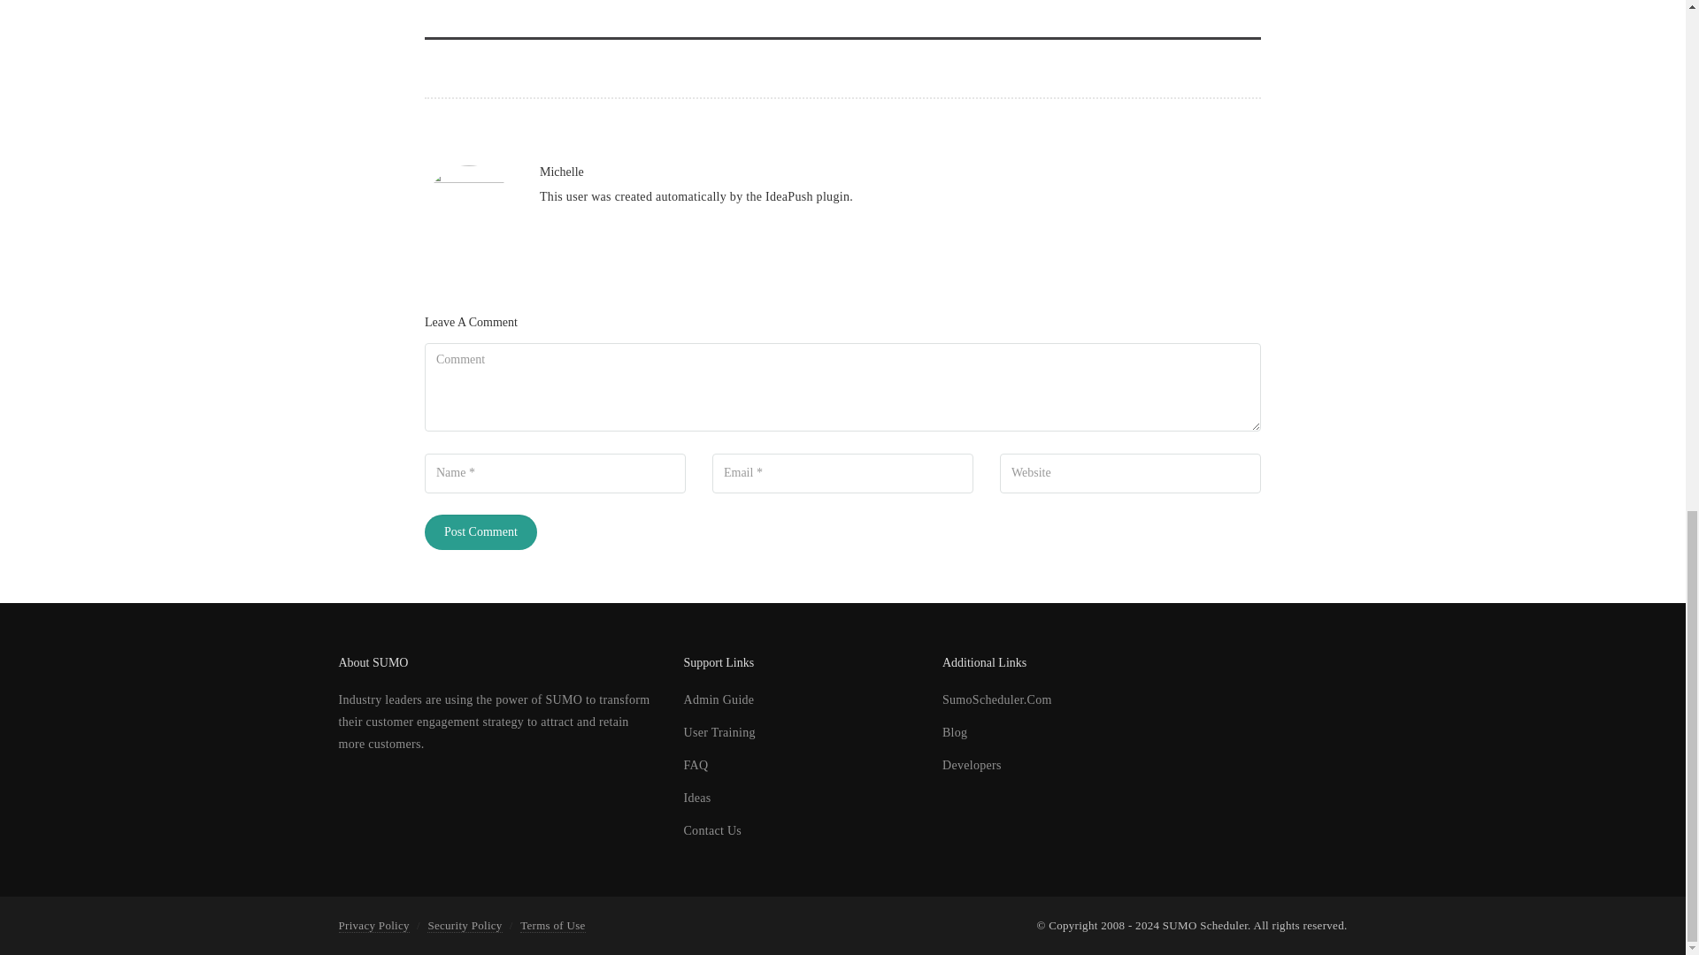  What do you see at coordinates (996, 700) in the screenshot?
I see `SumoScheduler.Com` at bounding box center [996, 700].